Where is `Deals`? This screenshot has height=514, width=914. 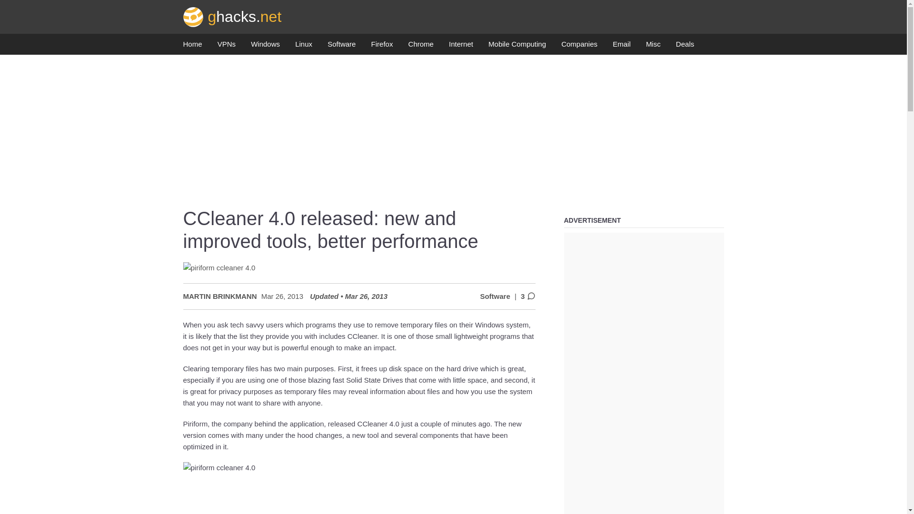 Deals is located at coordinates (685, 47).